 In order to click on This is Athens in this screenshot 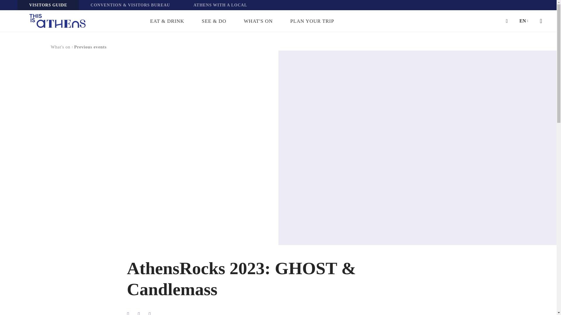, I will do `click(57, 21)`.